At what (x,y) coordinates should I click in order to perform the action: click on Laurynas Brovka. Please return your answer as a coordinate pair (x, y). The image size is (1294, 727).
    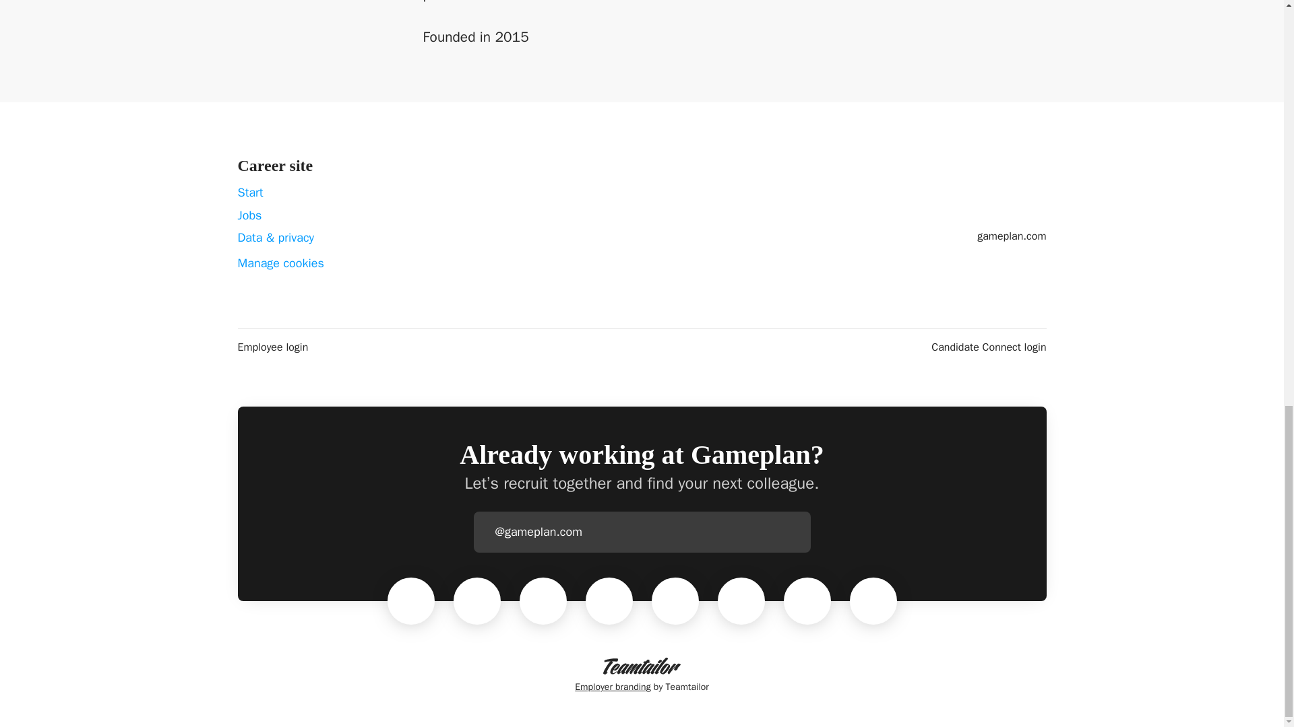
    Looking at the image, I should click on (410, 600).